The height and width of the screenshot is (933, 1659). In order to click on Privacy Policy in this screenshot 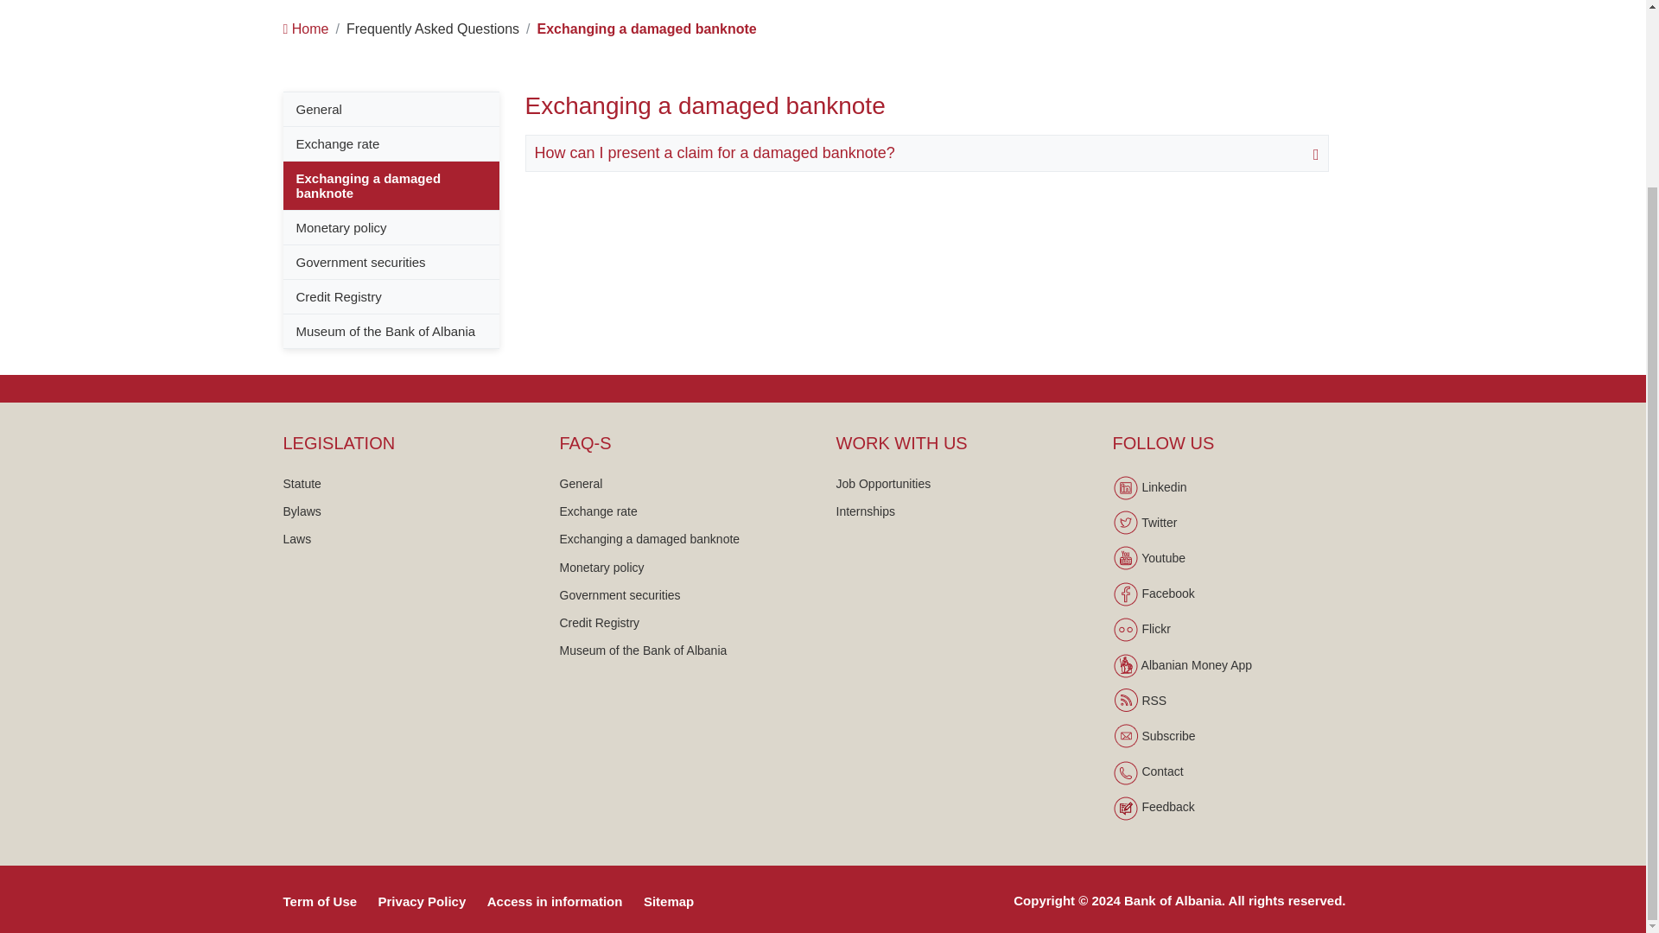, I will do `click(430, 900)`.